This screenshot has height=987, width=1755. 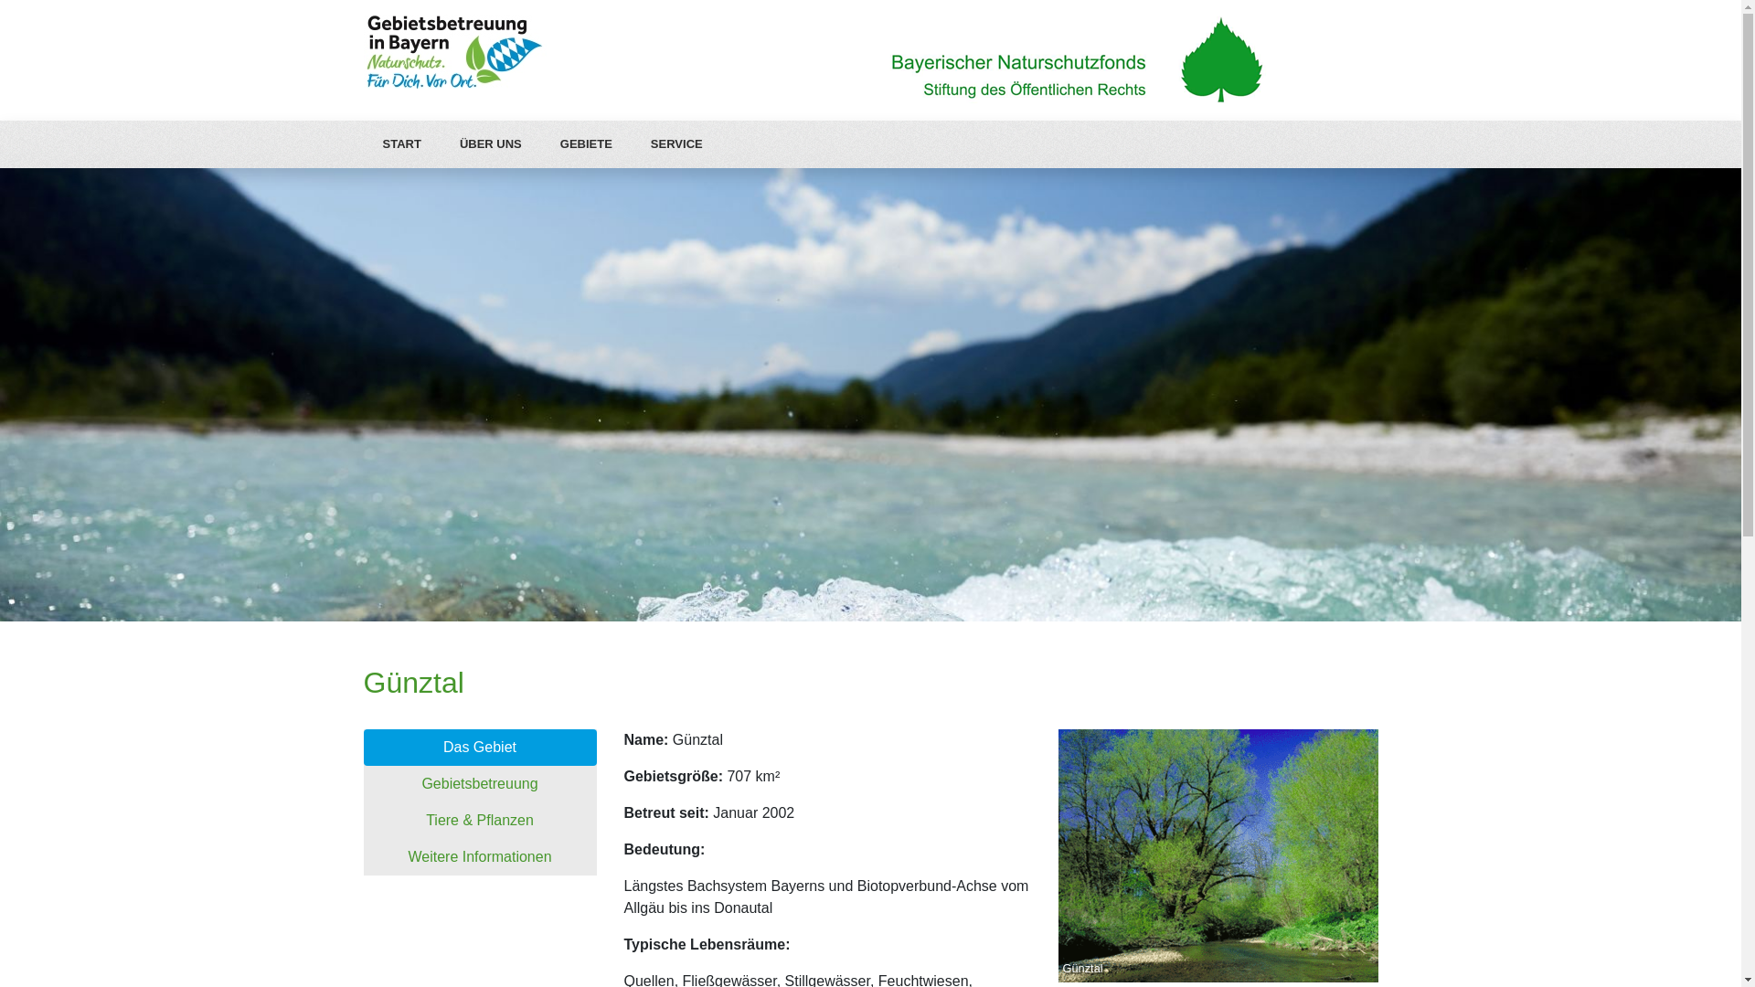 I want to click on GEBIETE, so click(x=587, y=144).